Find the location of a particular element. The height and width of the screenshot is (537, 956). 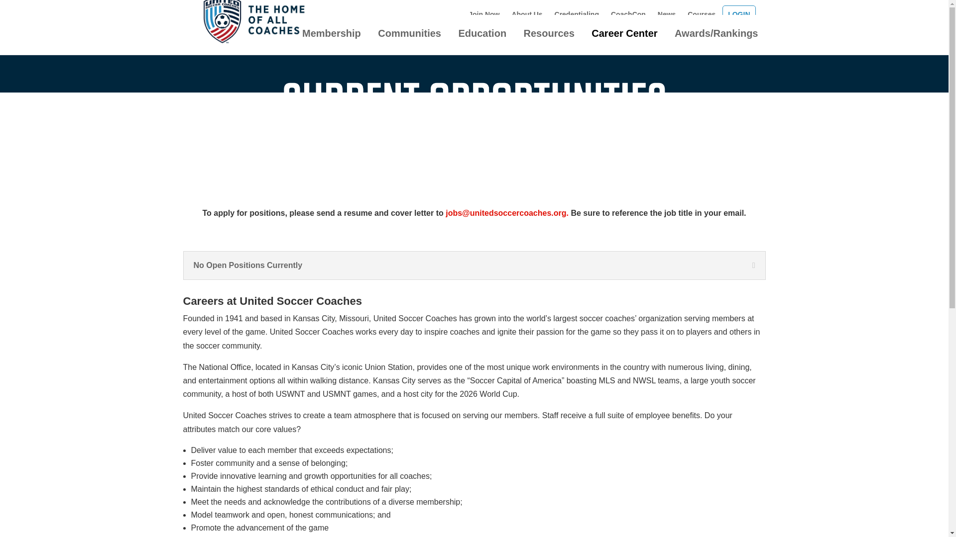

Courses is located at coordinates (701, 17).